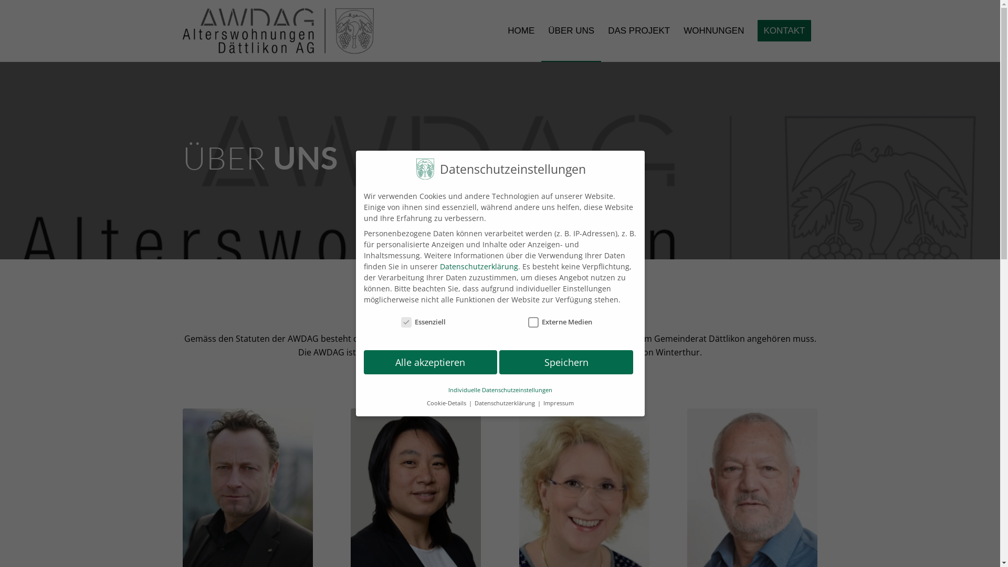 Image resolution: width=1008 pixels, height=567 pixels. I want to click on Impressum, so click(558, 403).